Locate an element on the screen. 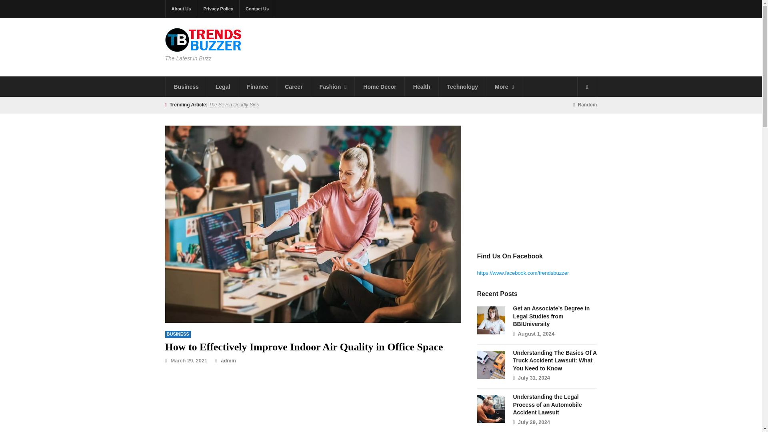 This screenshot has width=768, height=432. Trends Buzzer is located at coordinates (203, 48).